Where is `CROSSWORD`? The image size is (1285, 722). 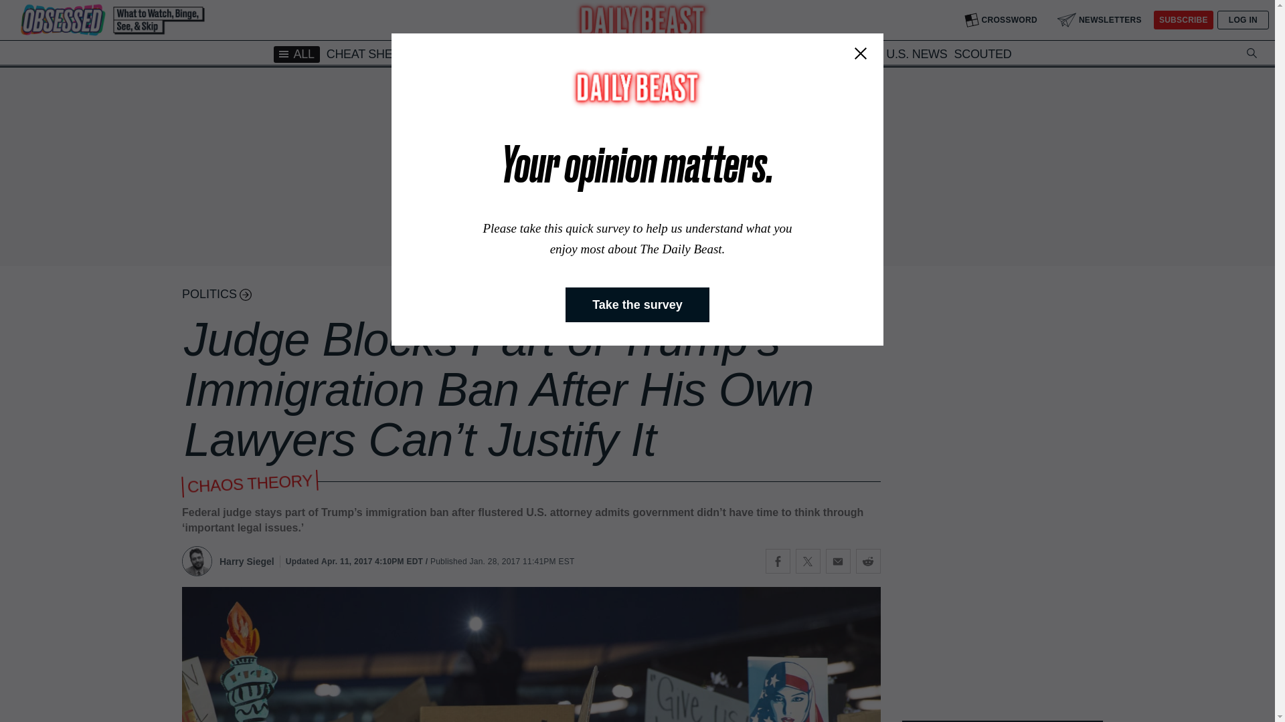 CROSSWORD is located at coordinates (1001, 20).